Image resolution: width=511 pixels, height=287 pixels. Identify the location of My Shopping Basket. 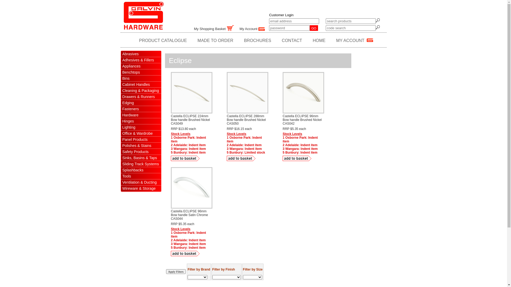
(214, 29).